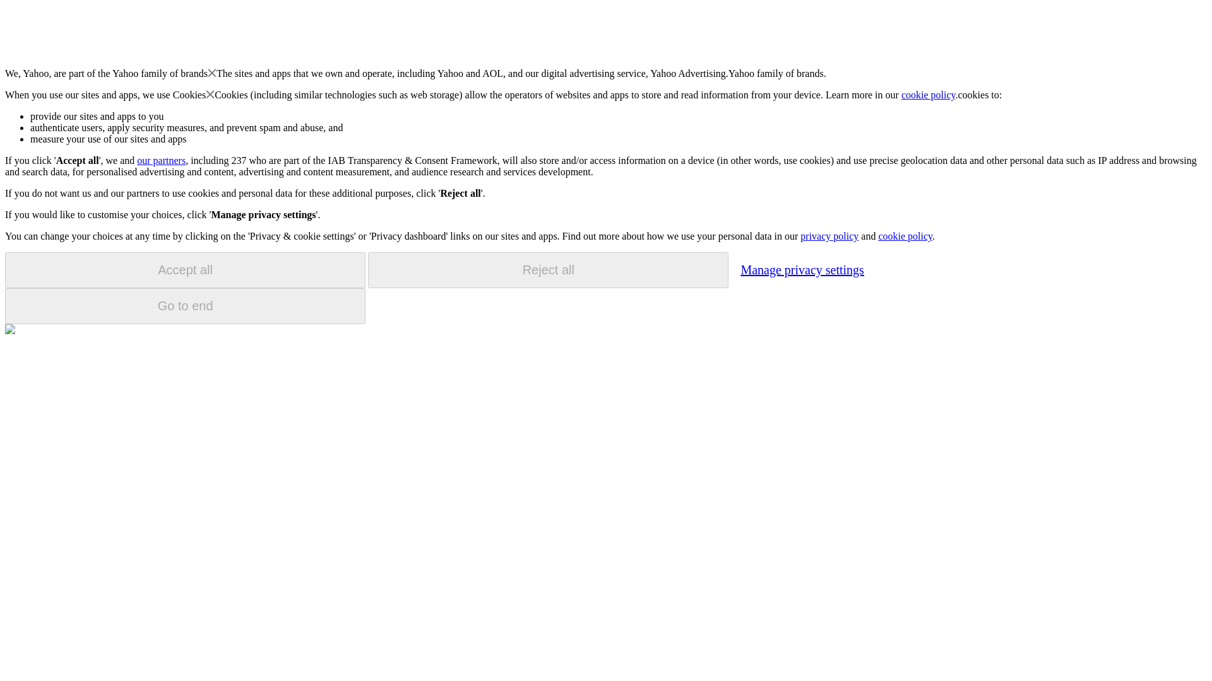 The width and height of the screenshot is (1212, 681). I want to click on cookie policy, so click(929, 95).